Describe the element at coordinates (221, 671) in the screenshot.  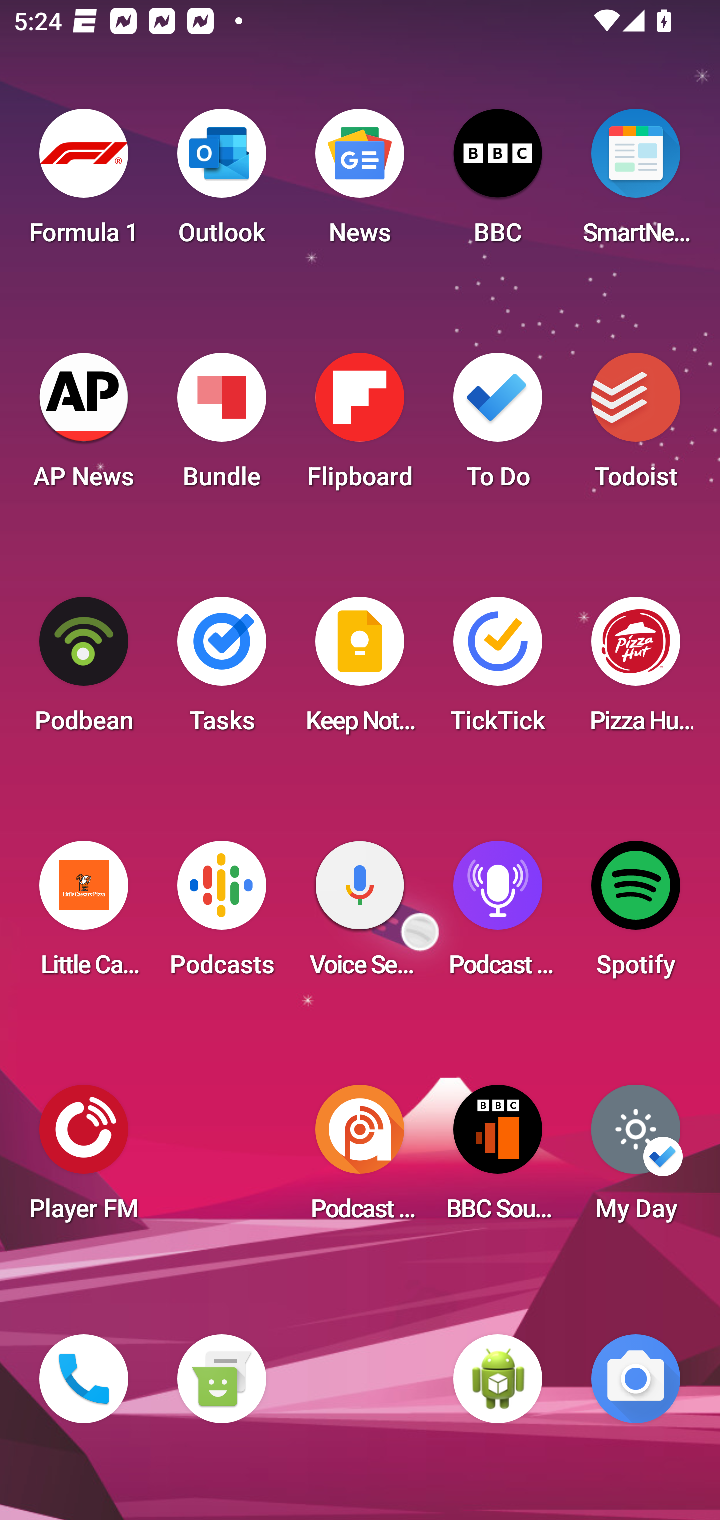
I see `Tasks` at that location.